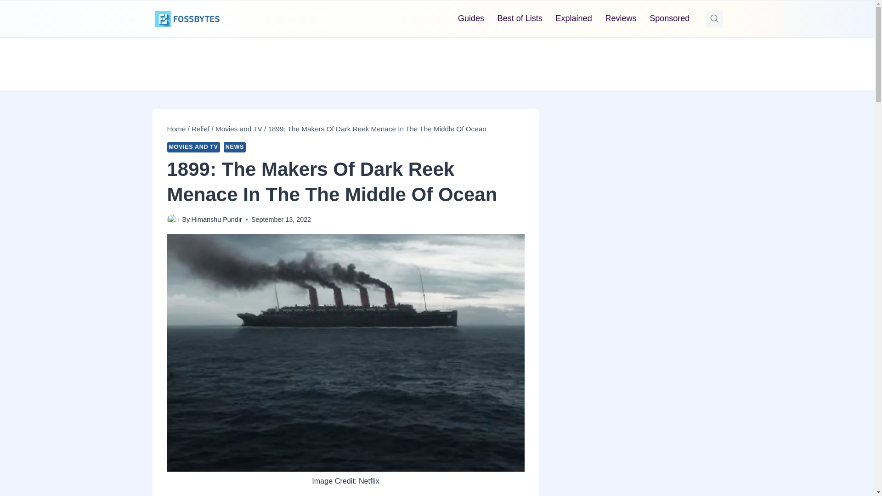  Describe the element at coordinates (621, 18) in the screenshot. I see `Reviews` at that location.